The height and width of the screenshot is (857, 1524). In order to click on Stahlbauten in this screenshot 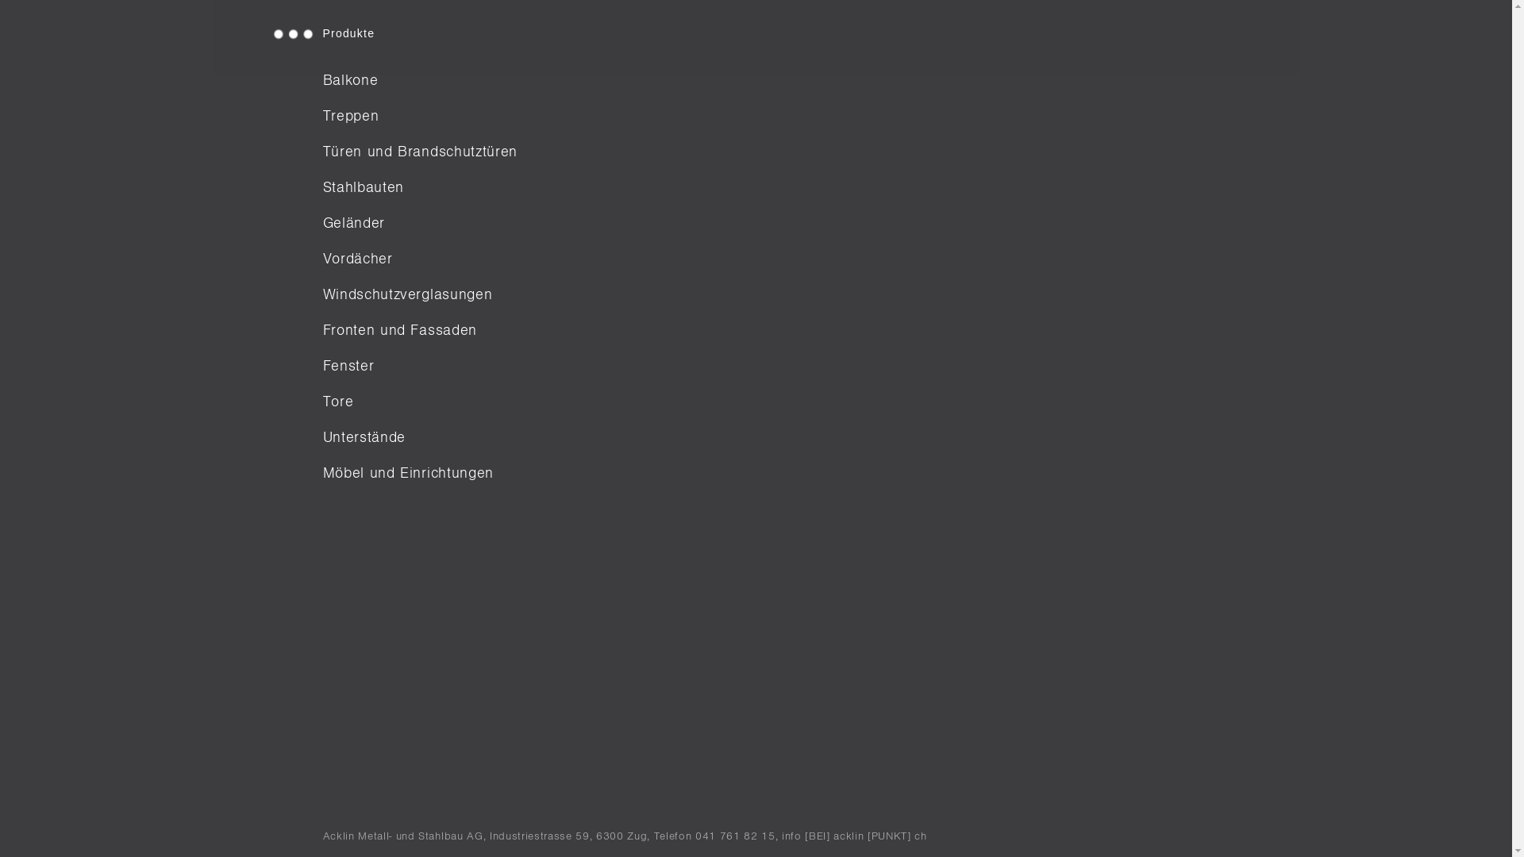, I will do `click(419, 187)`.